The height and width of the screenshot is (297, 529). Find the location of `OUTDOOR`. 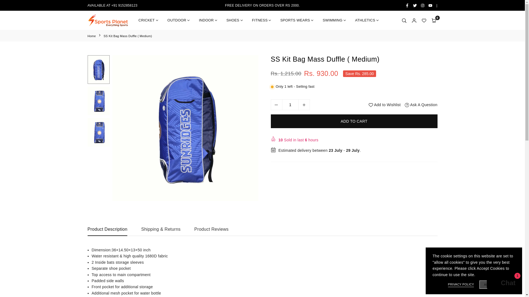

OUTDOOR is located at coordinates (179, 20).